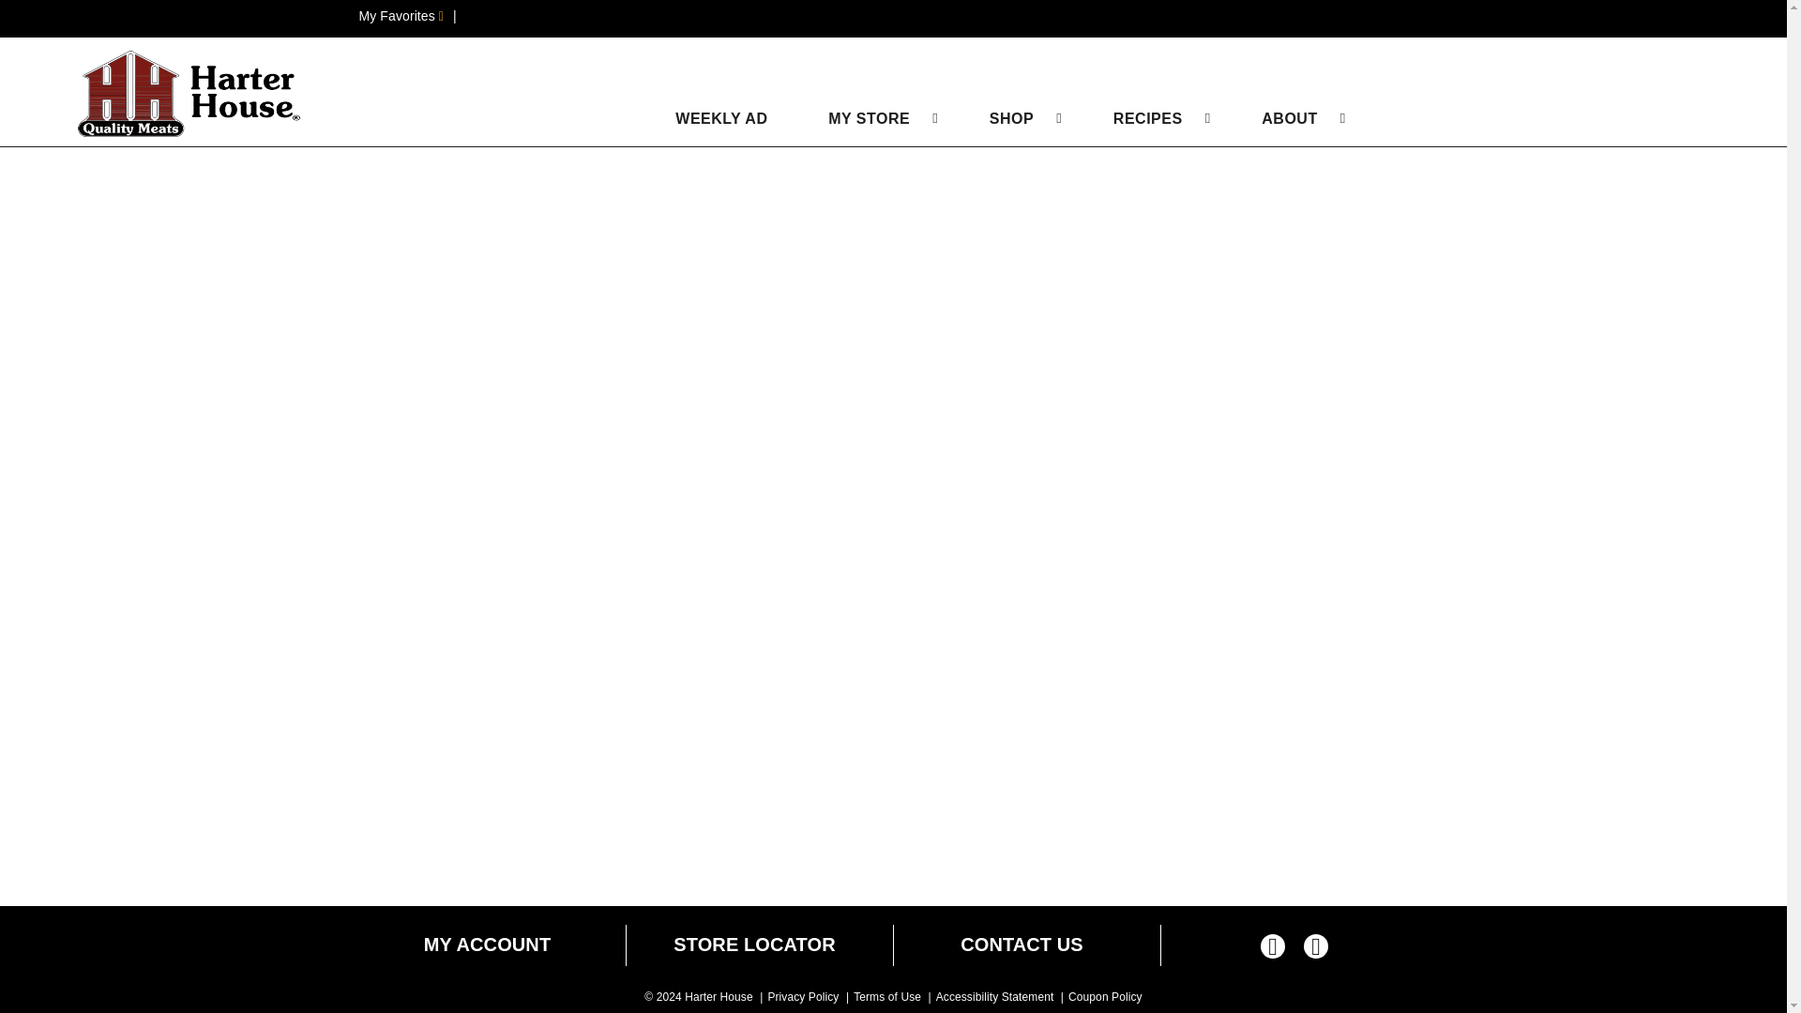 The image size is (1801, 1013). I want to click on Harter House, so click(190, 94).